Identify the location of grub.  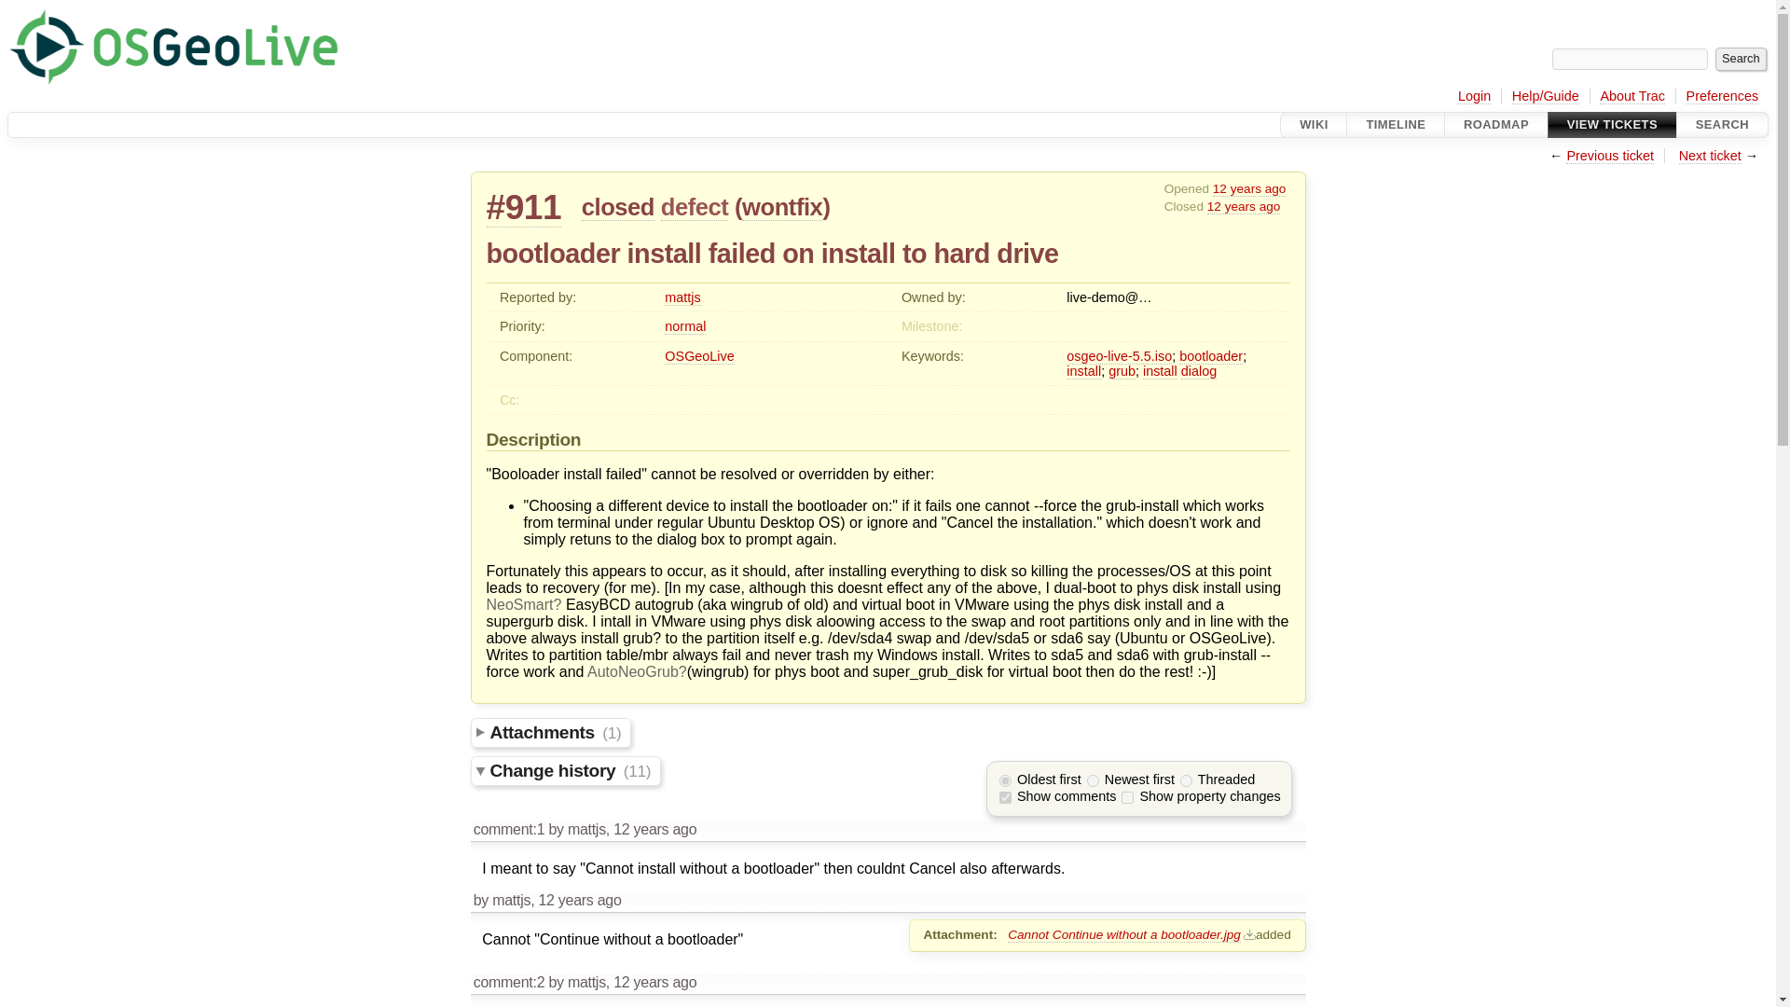
(1121, 371).